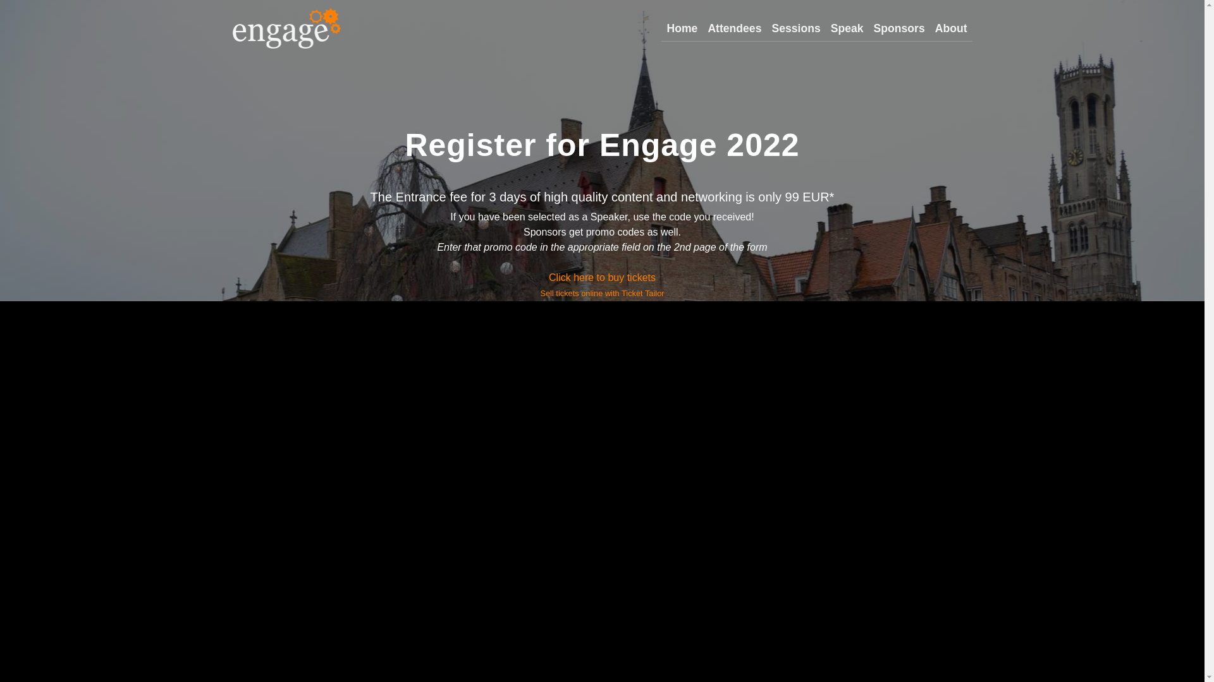 Image resolution: width=1214 pixels, height=682 pixels. I want to click on Home, so click(682, 28).